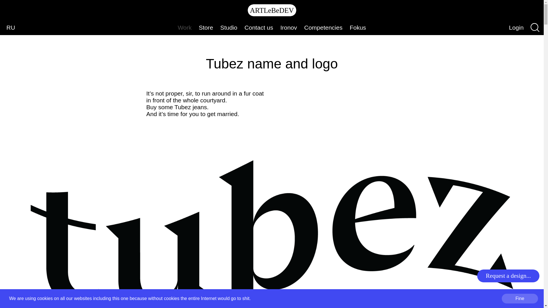 This screenshot has height=308, width=548. I want to click on Studio, so click(229, 27).